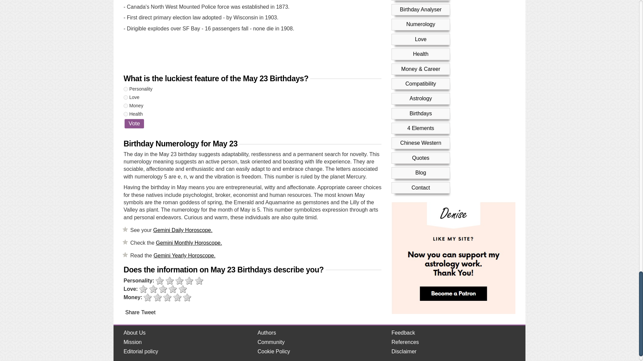 This screenshot has width=643, height=361. What do you see at coordinates (169, 281) in the screenshot?
I see `Somewhat` at bounding box center [169, 281].